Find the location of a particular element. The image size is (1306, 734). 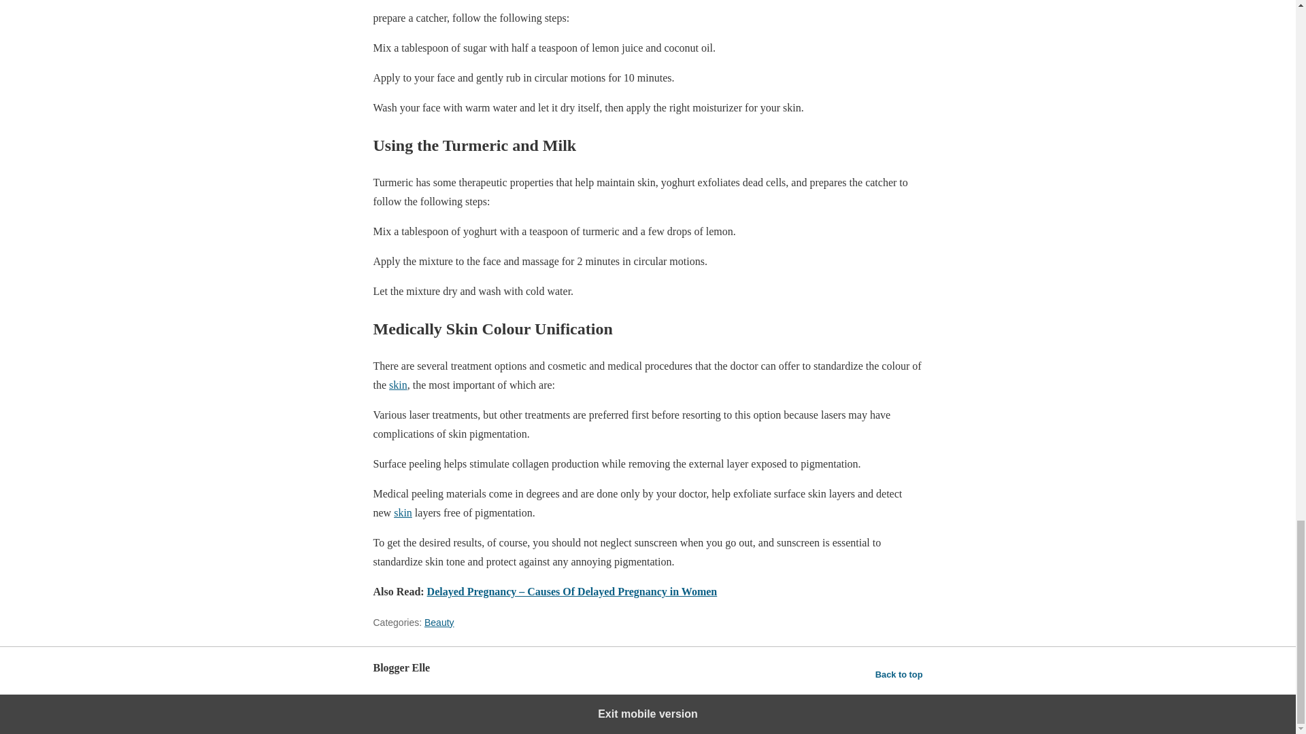

skin is located at coordinates (403, 512).